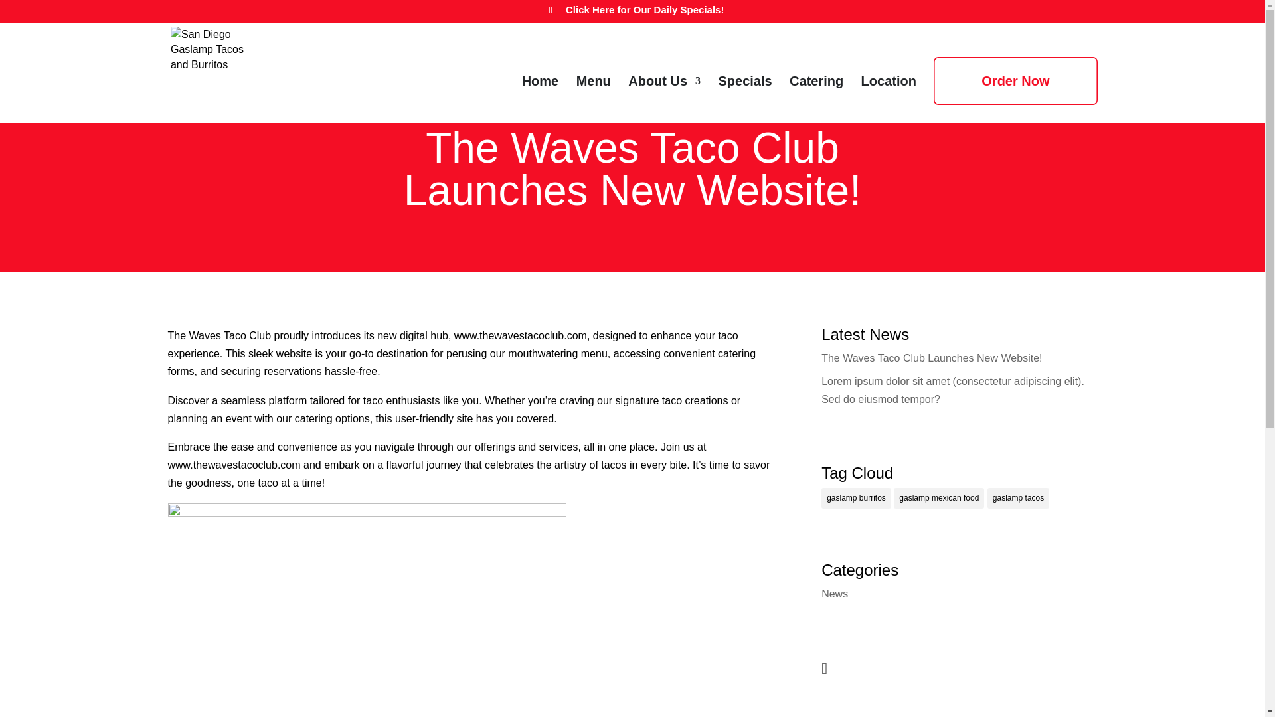  What do you see at coordinates (834, 594) in the screenshot?
I see `News` at bounding box center [834, 594].